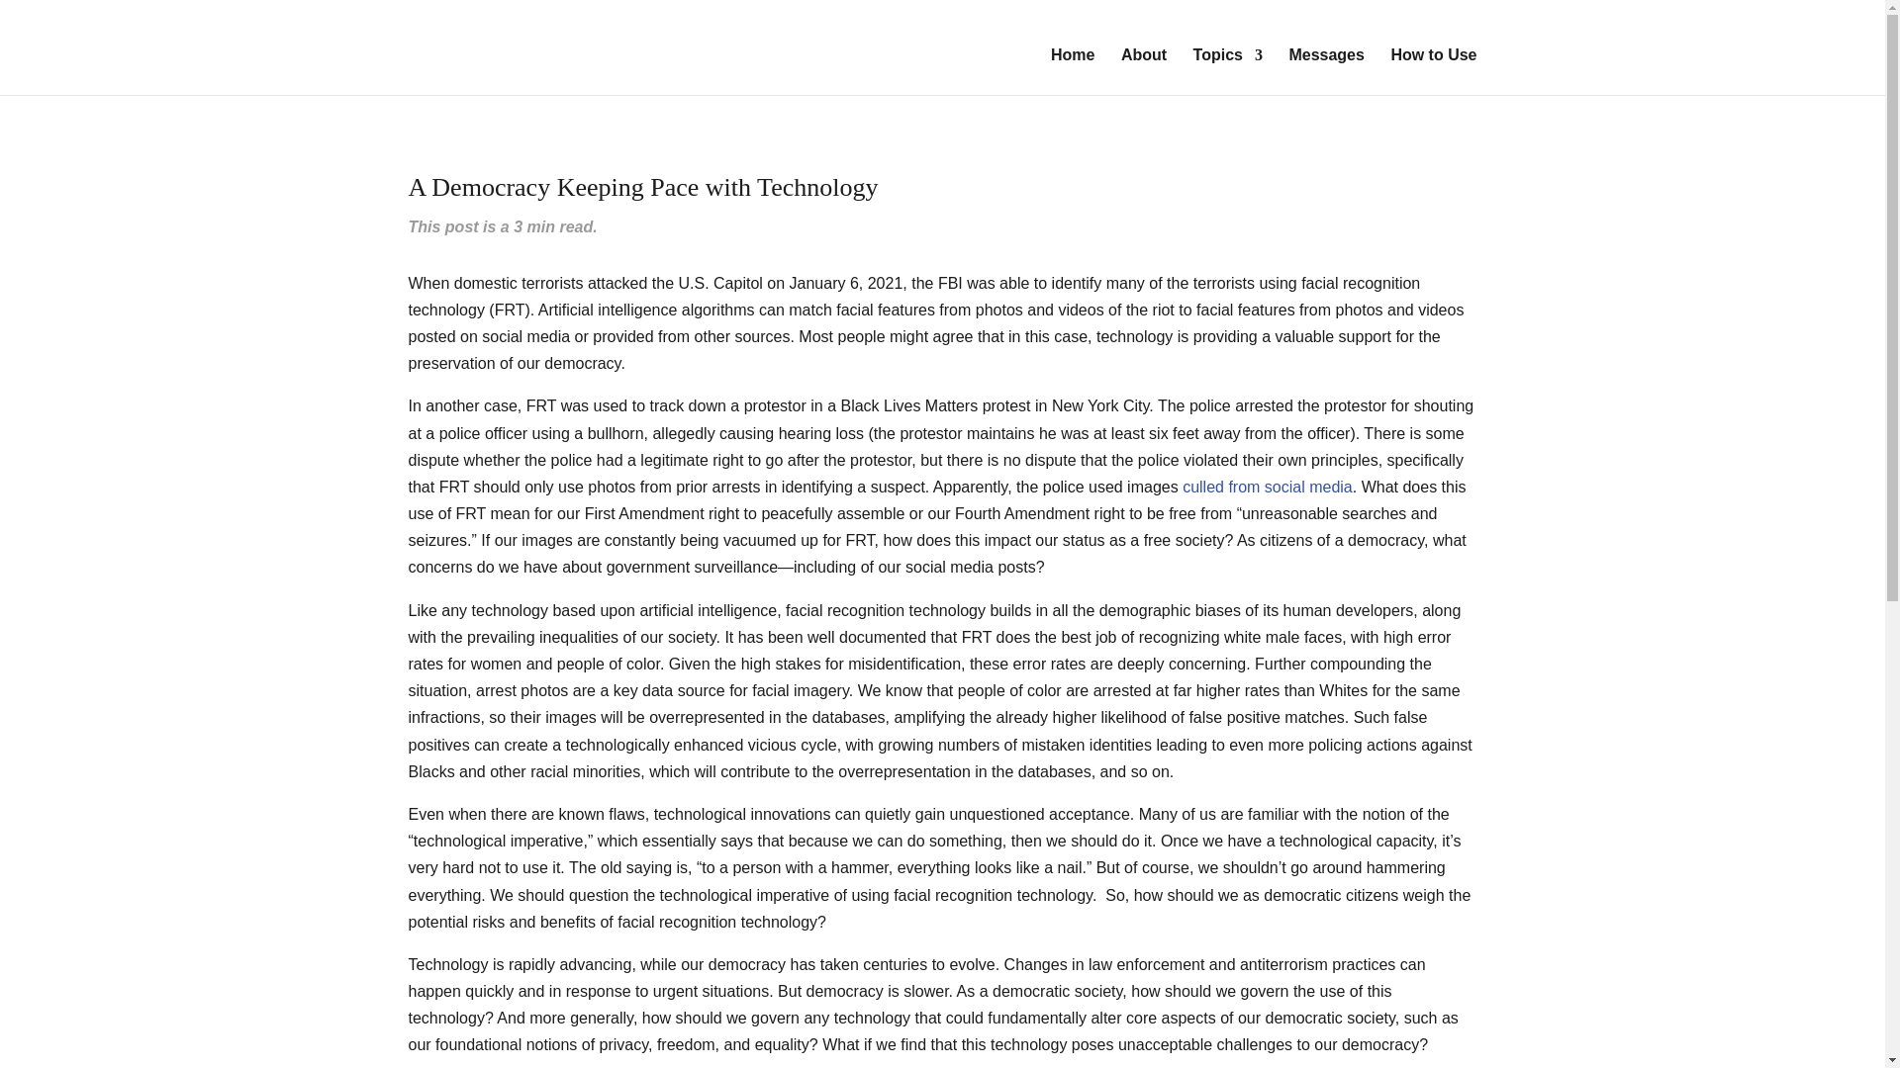 The height and width of the screenshot is (1068, 1900). What do you see at coordinates (1072, 71) in the screenshot?
I see `Home` at bounding box center [1072, 71].